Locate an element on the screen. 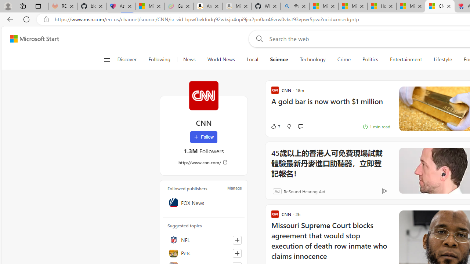  NFL is located at coordinates (204, 240).